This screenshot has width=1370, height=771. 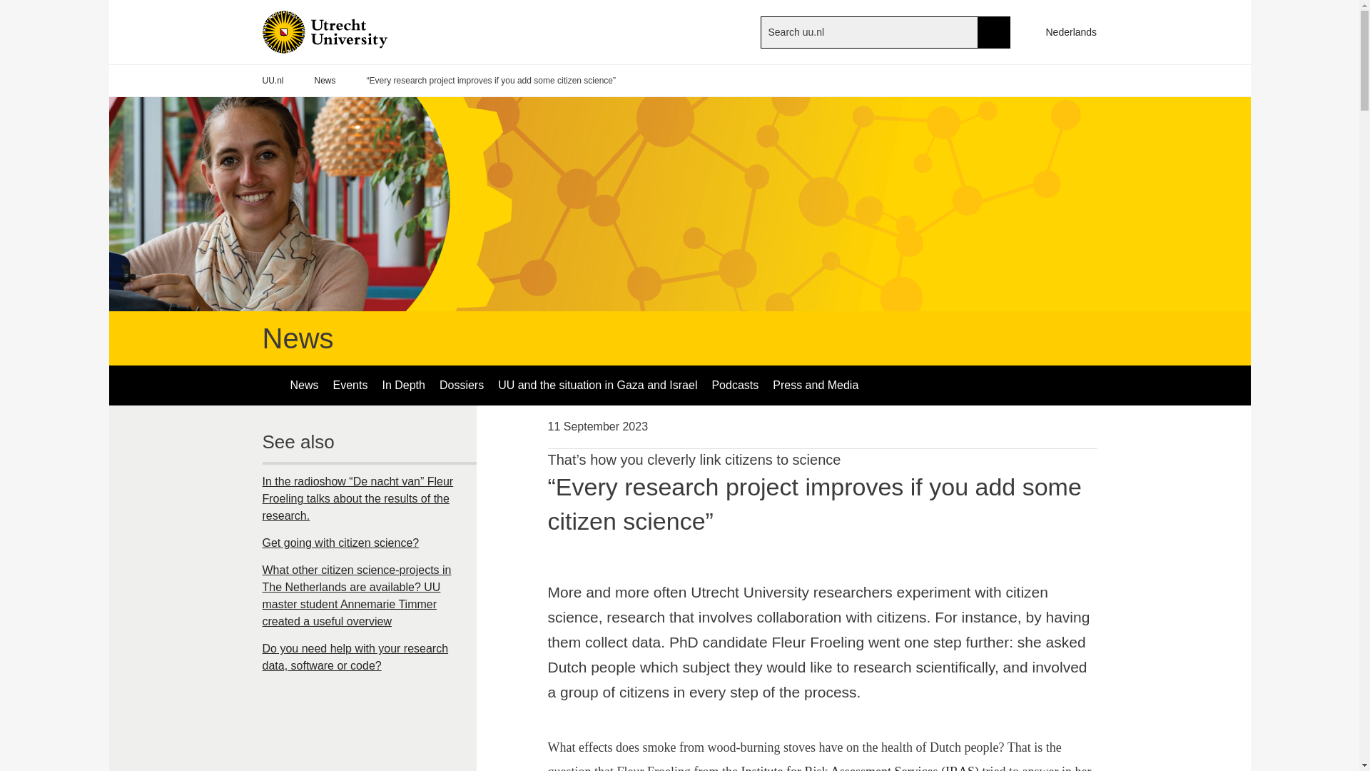 What do you see at coordinates (7, 7) in the screenshot?
I see `Skip to main content` at bounding box center [7, 7].